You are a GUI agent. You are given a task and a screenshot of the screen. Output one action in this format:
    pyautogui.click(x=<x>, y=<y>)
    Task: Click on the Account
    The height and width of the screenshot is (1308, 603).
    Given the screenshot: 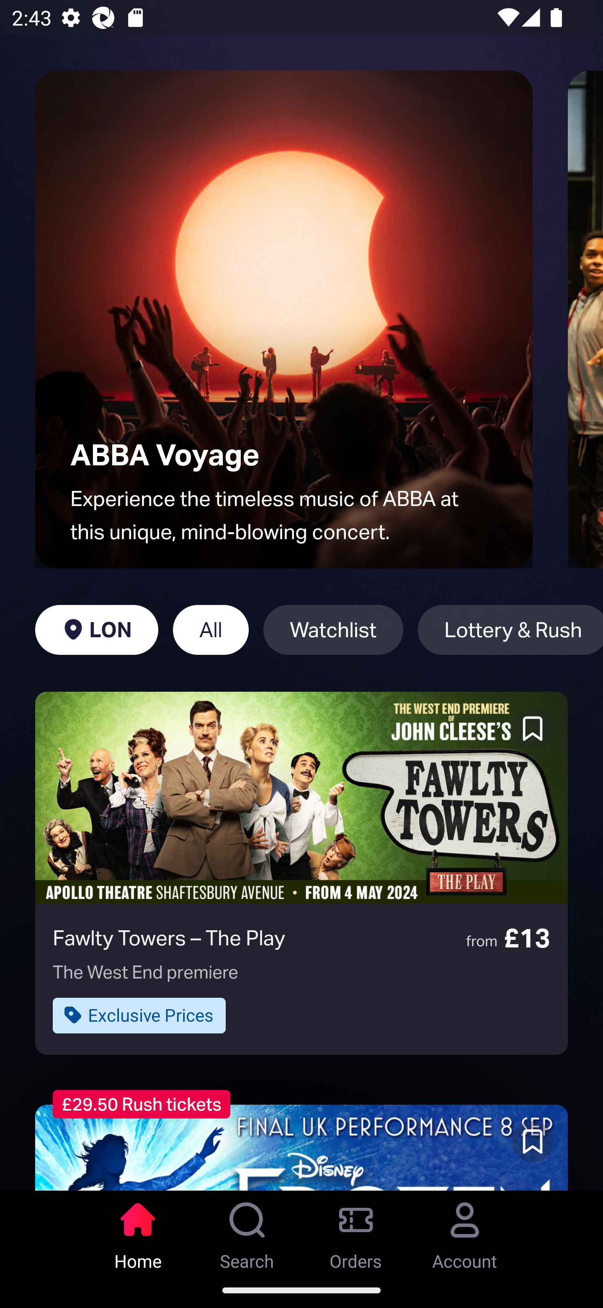 What is the action you would take?
    pyautogui.click(x=465, y=1231)
    